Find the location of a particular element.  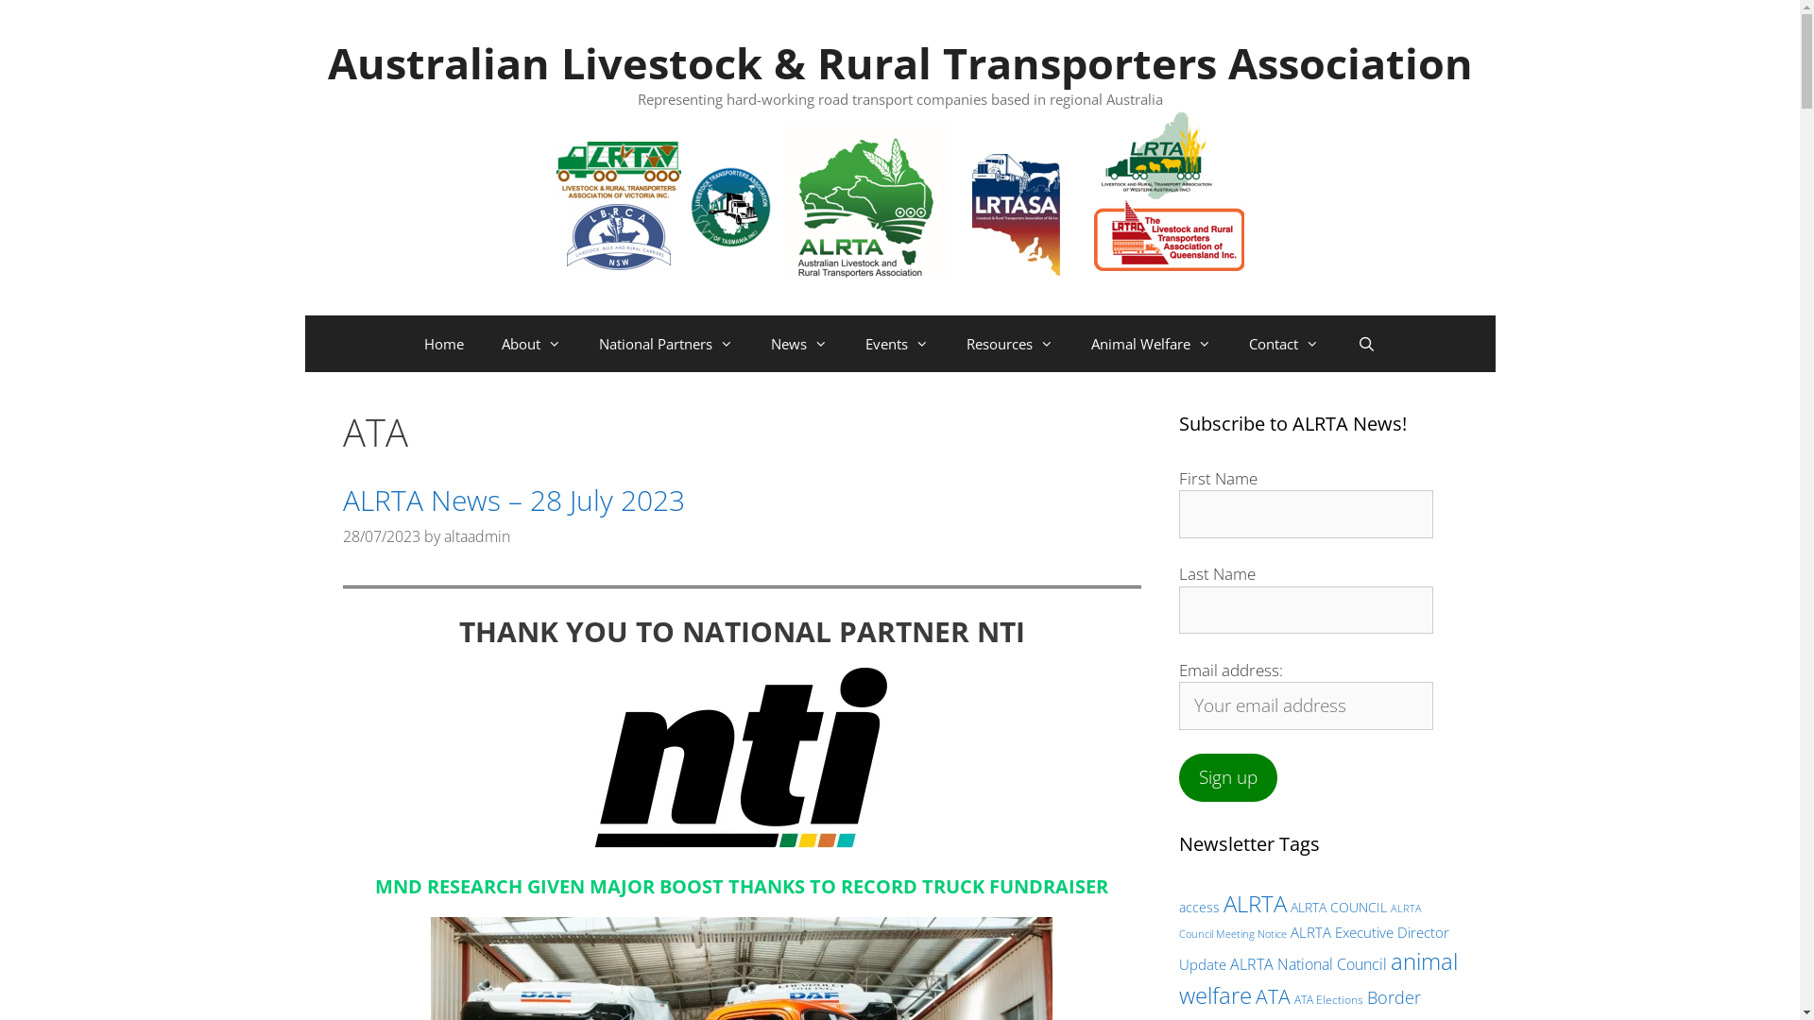

About is located at coordinates (531, 344).